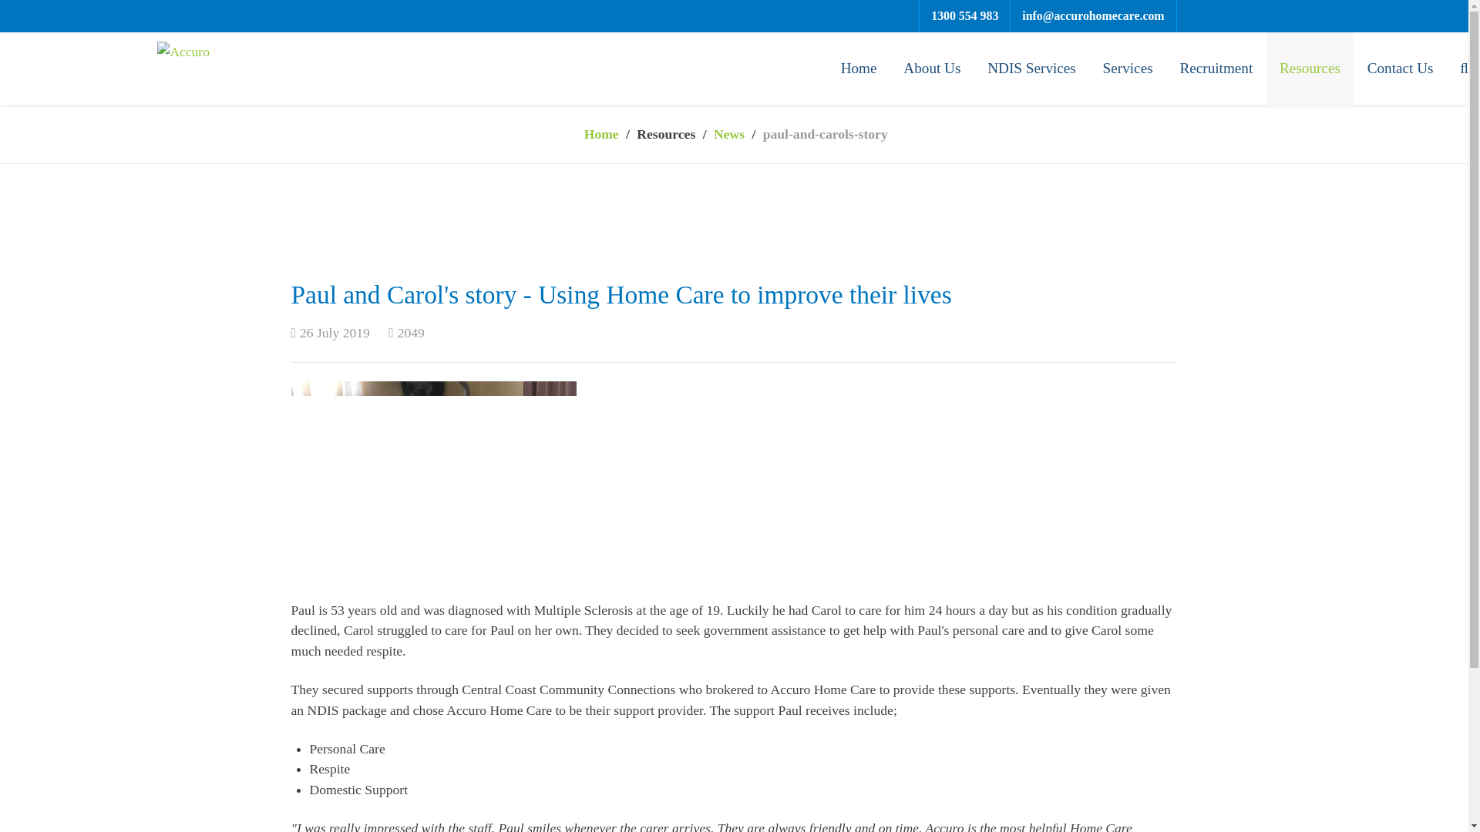 The width and height of the screenshot is (1480, 832). What do you see at coordinates (1400, 69) in the screenshot?
I see `Contact Us` at bounding box center [1400, 69].